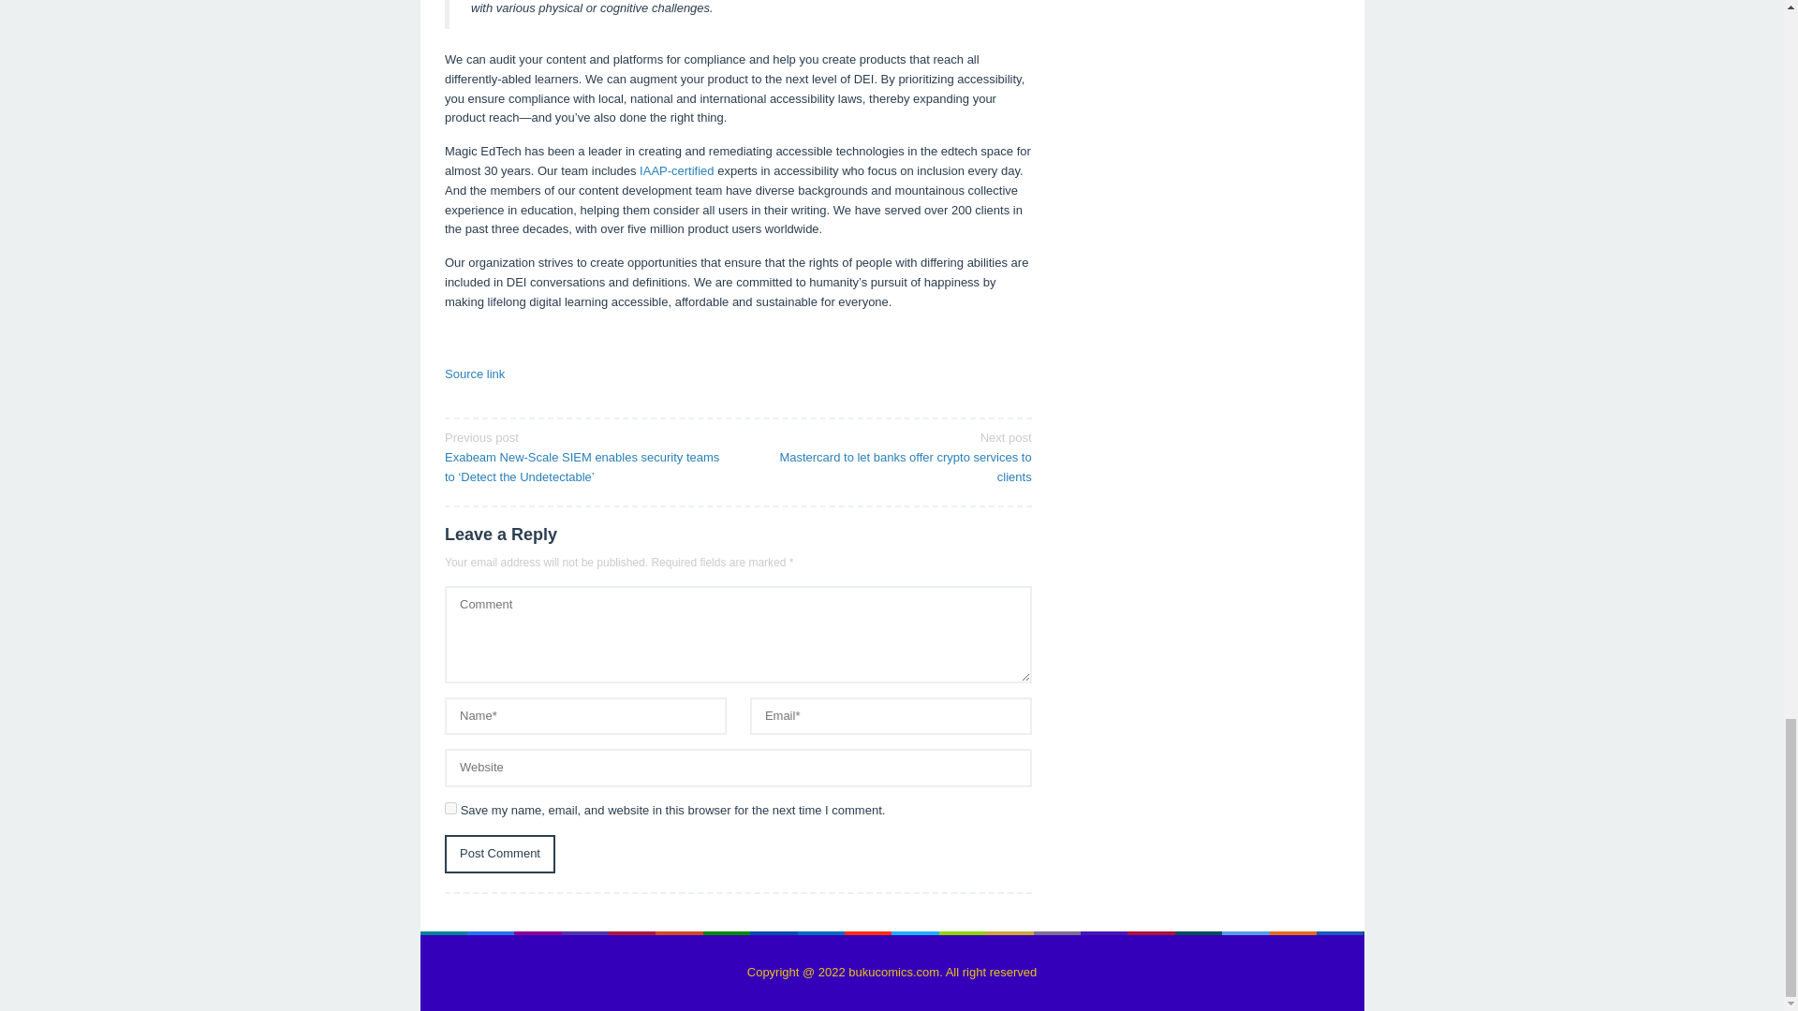 This screenshot has width=1798, height=1011. Describe the element at coordinates (676, 170) in the screenshot. I see `IAAP-certified` at that location.